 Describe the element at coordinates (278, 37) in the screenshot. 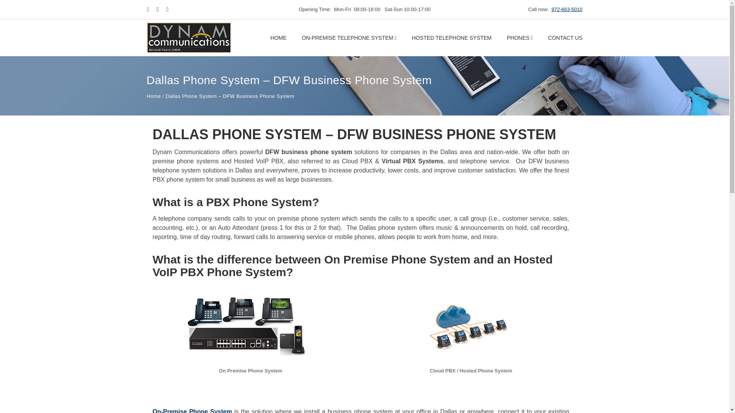

I see `HOME` at that location.